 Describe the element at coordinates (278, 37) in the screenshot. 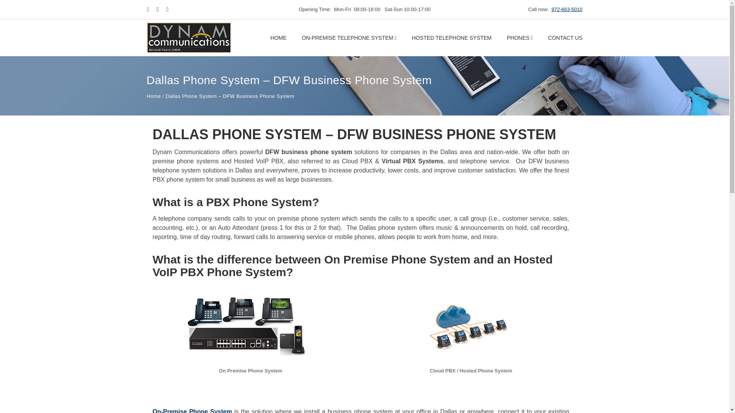

I see `HOME` at that location.